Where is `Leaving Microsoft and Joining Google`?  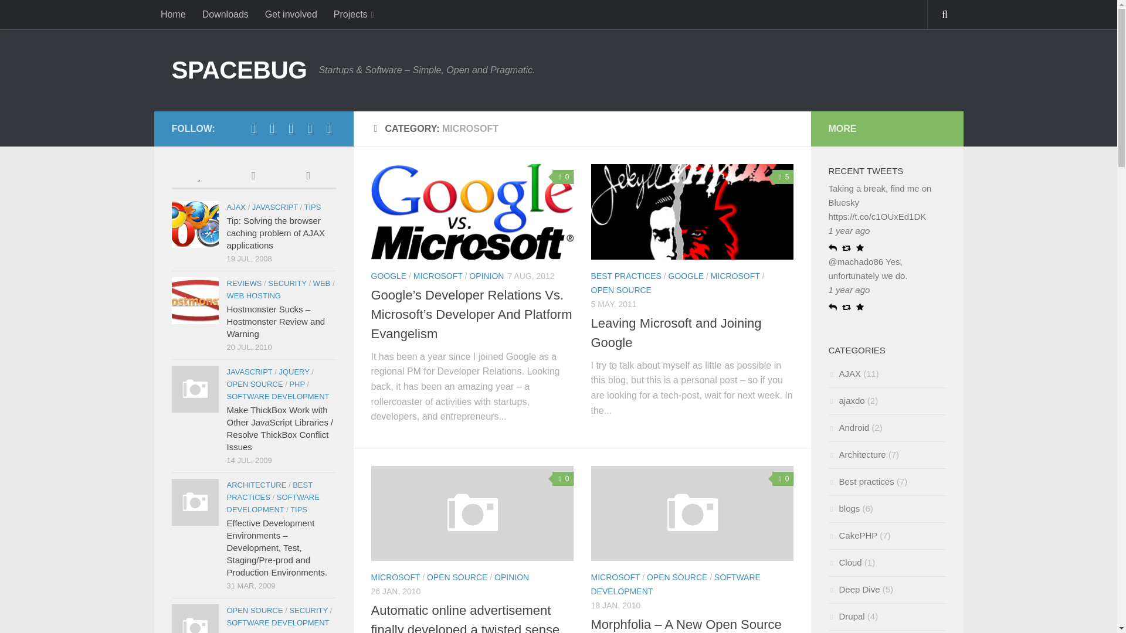 Leaving Microsoft and Joining Google is located at coordinates (692, 211).